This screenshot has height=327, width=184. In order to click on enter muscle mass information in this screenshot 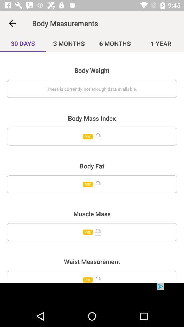, I will do `click(92, 232)`.